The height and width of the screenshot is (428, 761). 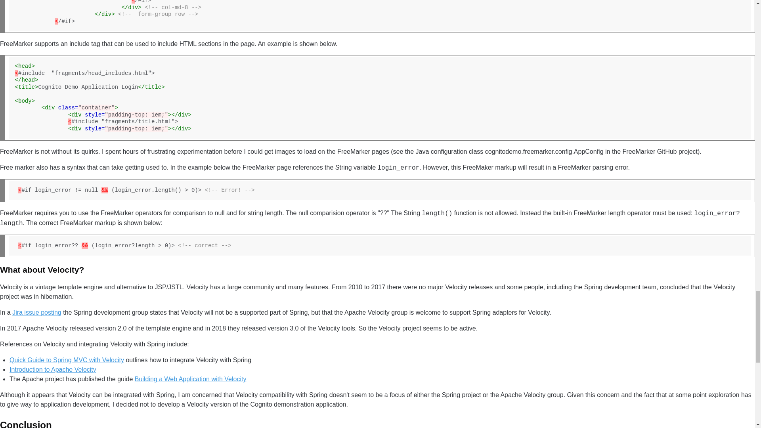 I want to click on Quick Guide to Spring MVC with Velocity, so click(x=67, y=360).